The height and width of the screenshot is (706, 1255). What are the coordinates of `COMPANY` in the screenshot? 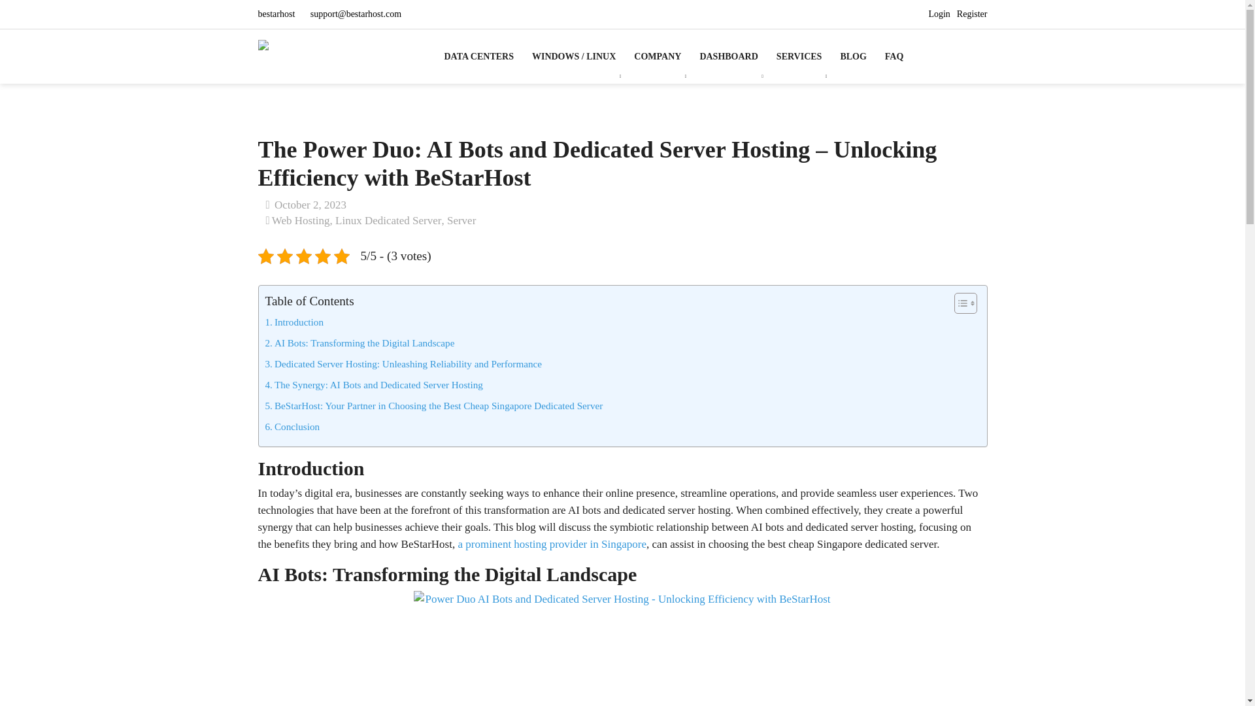 It's located at (658, 56).